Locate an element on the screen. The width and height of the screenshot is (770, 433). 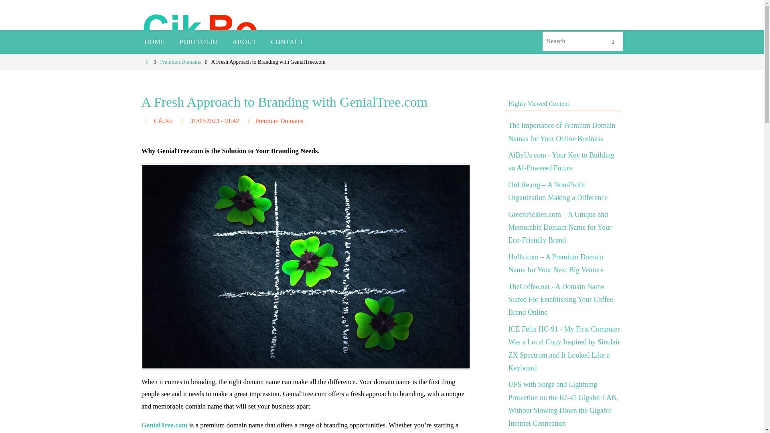
Home is located at coordinates (147, 62).